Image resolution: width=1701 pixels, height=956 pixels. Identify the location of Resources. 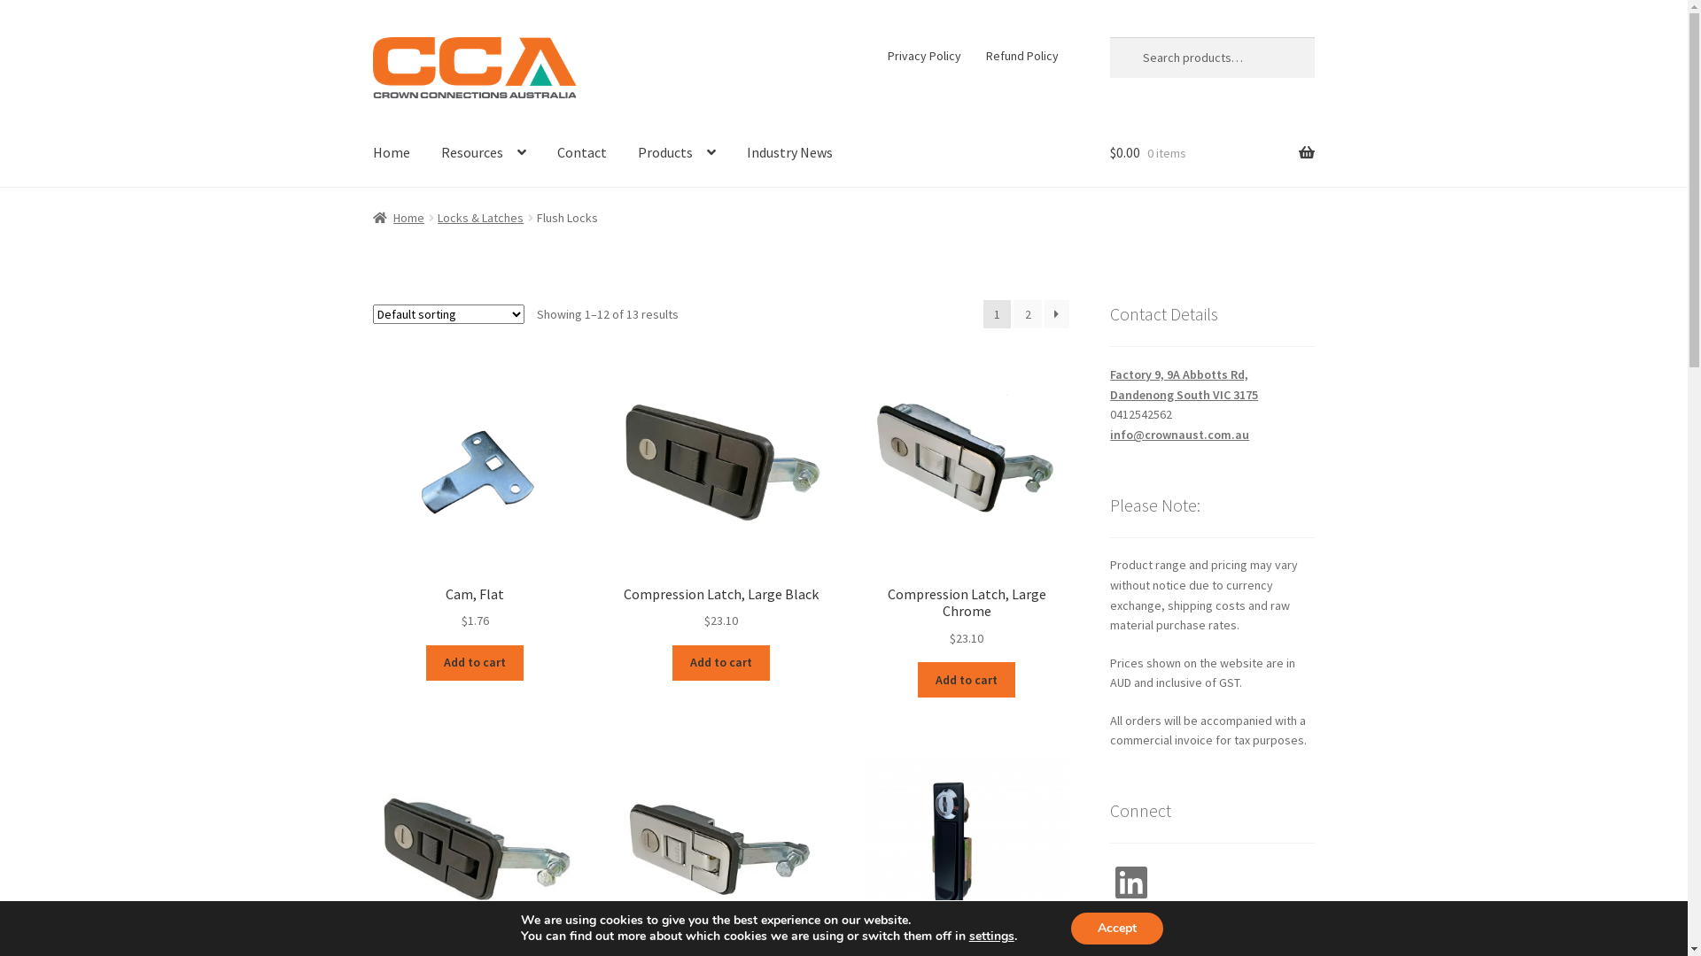
(484, 153).